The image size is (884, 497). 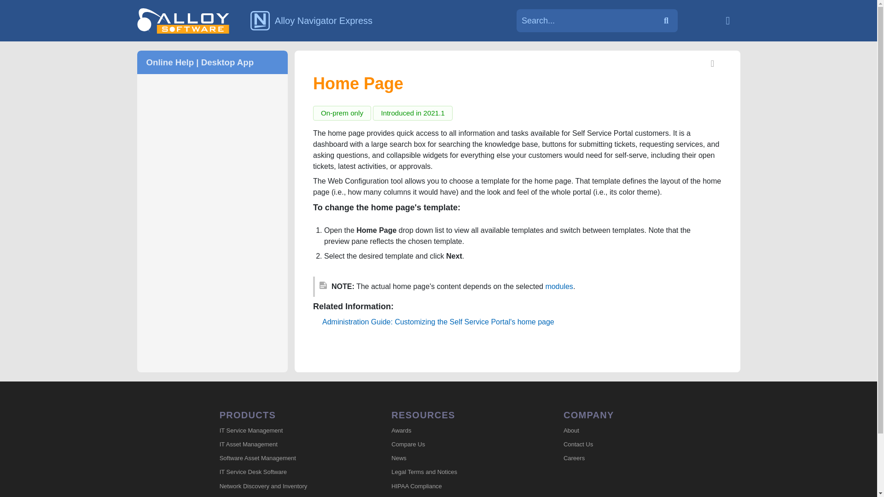 I want to click on IT Service Desk Software, so click(x=284, y=472).